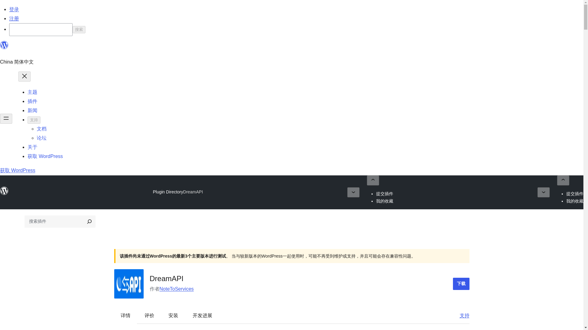  I want to click on NoteToServices, so click(176, 289).